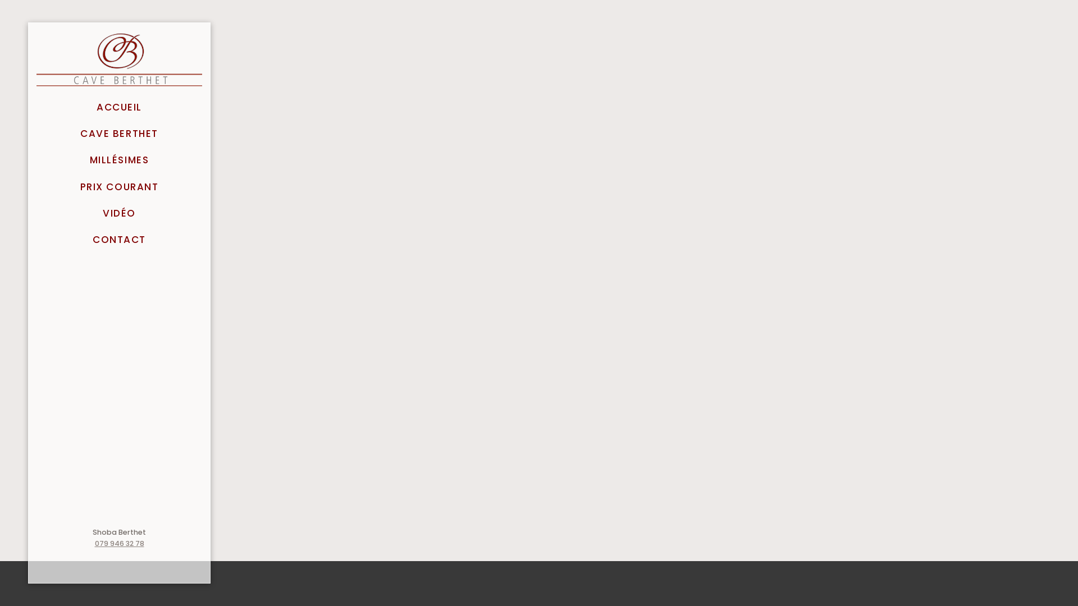  I want to click on ACCUEIL, so click(119, 107).